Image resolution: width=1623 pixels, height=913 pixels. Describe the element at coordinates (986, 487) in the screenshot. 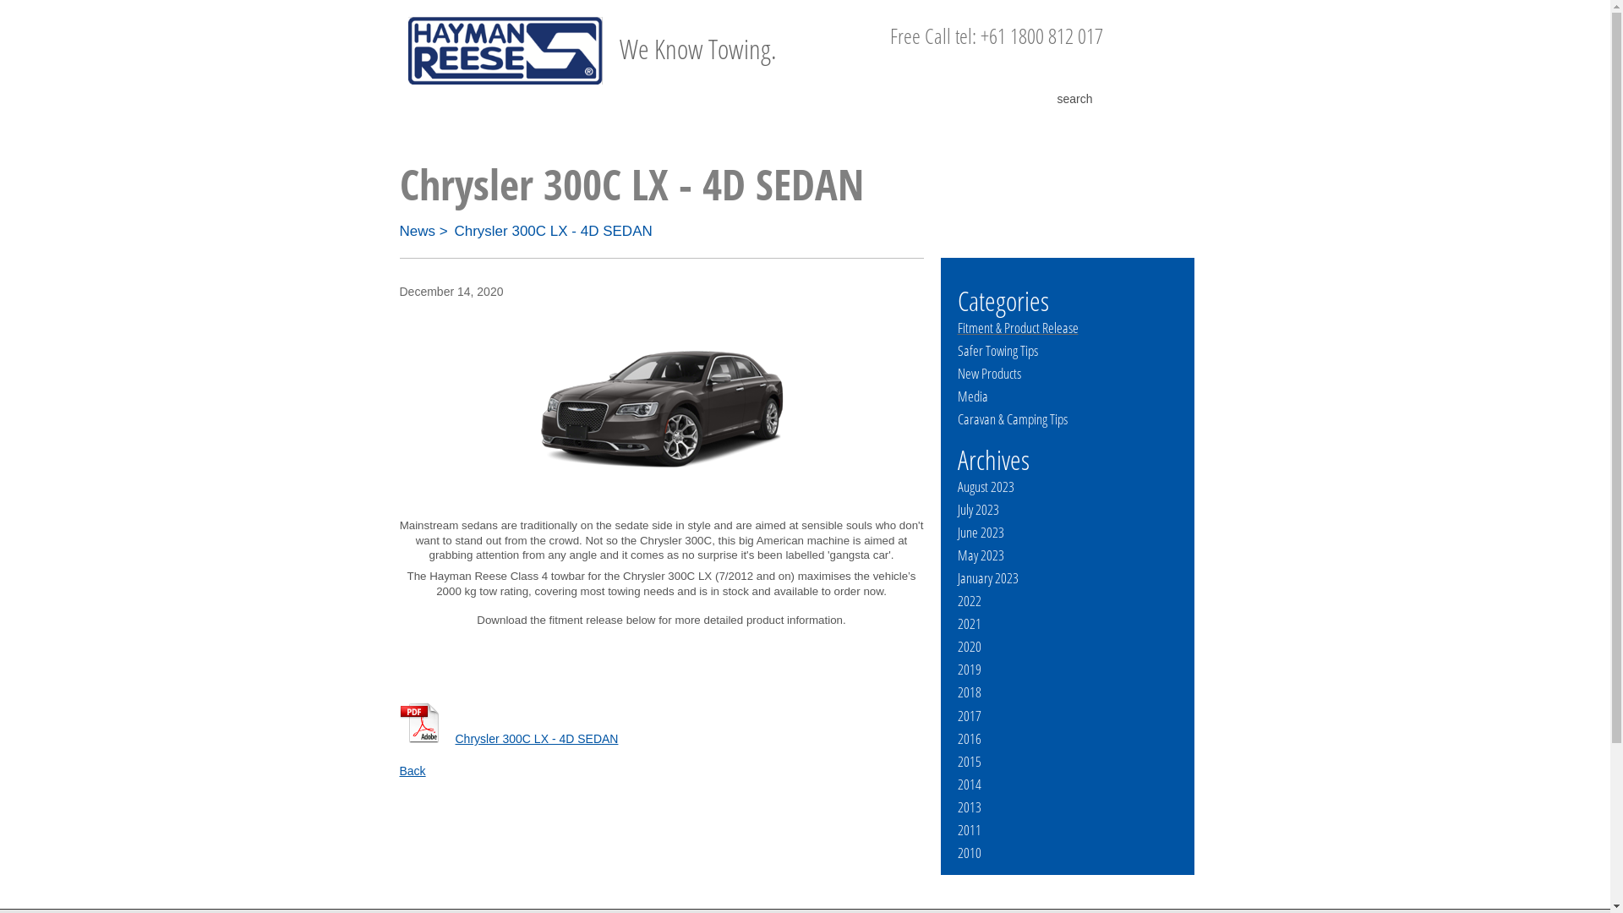

I see `August 2023` at that location.